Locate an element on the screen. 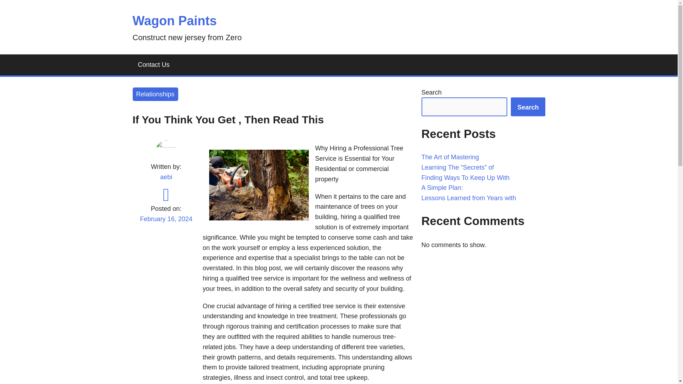 The image size is (683, 384). Lessons Learned from Years with is located at coordinates (468, 198).